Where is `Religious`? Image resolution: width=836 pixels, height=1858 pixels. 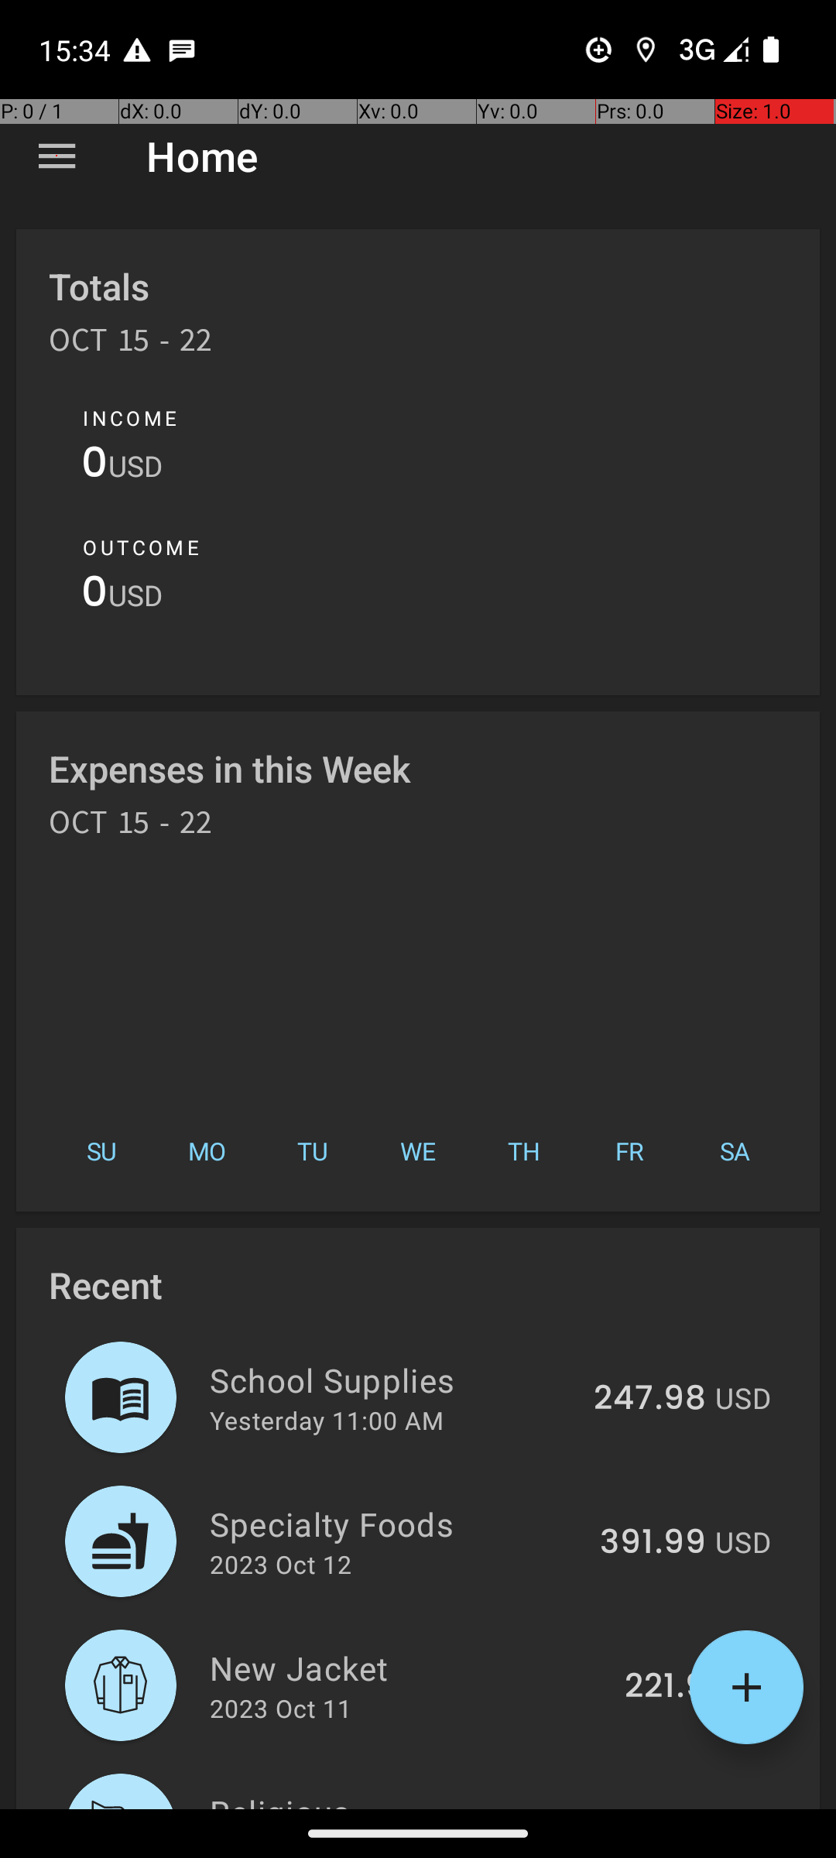 Religious is located at coordinates (398, 1799).